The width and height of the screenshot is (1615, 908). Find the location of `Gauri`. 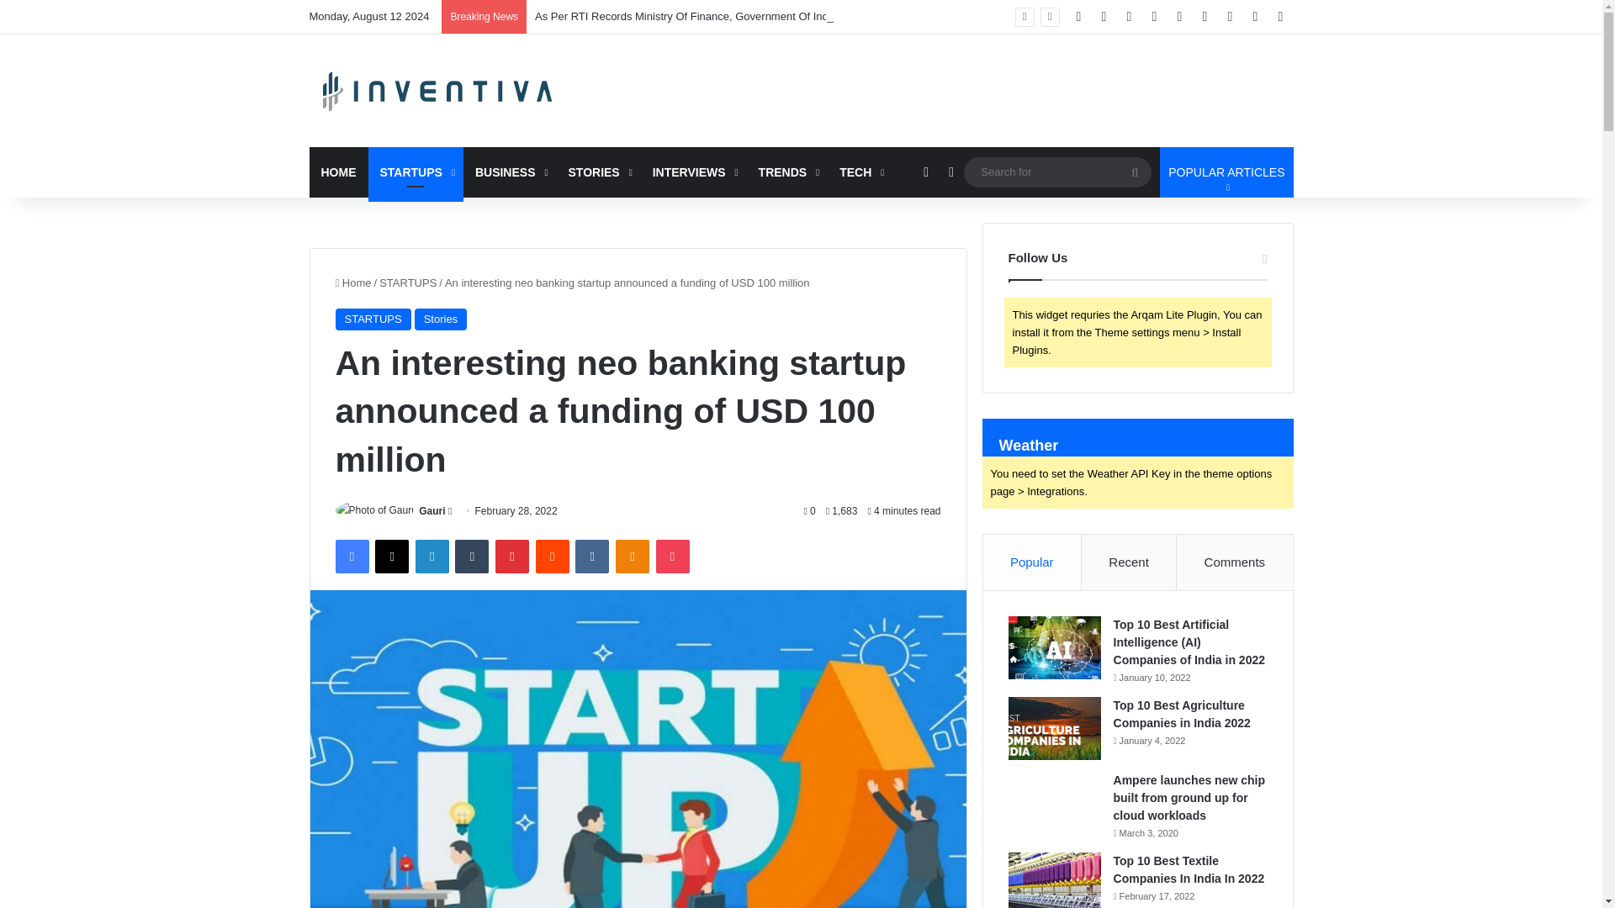

Gauri is located at coordinates (432, 510).